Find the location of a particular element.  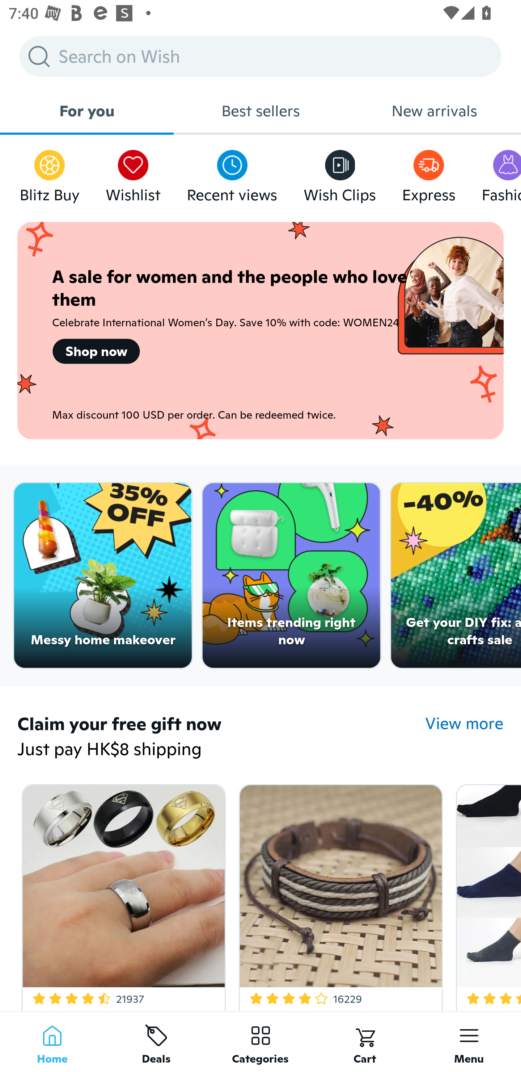

Get your DIY fix: arts & crafts sale is located at coordinates (456, 575).